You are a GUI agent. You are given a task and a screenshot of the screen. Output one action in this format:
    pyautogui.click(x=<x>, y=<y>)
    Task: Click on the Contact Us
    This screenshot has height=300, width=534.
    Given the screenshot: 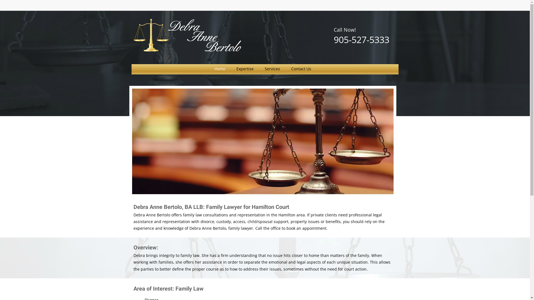 What is the action you would take?
    pyautogui.click(x=301, y=68)
    